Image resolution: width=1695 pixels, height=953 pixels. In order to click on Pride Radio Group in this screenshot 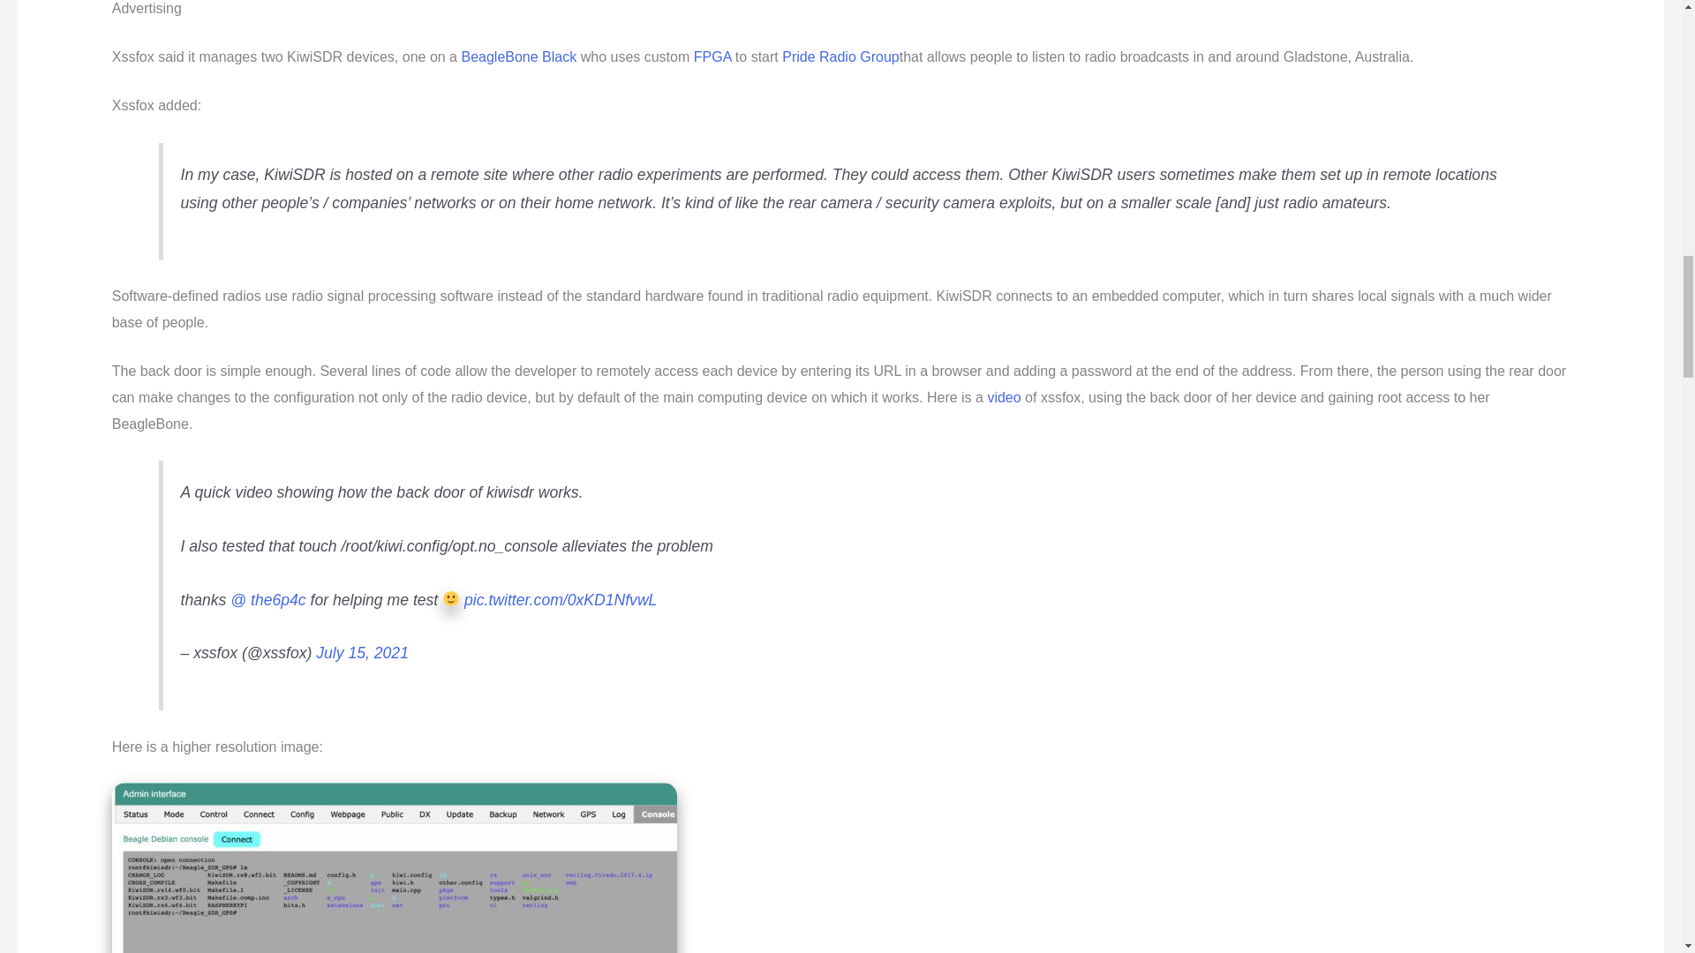, I will do `click(840, 56)`.